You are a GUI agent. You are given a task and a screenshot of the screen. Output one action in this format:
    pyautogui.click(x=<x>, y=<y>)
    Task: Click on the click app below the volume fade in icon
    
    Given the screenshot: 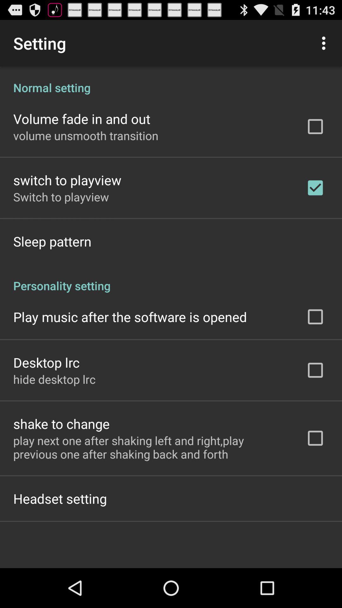 What is the action you would take?
    pyautogui.click(x=86, y=136)
    